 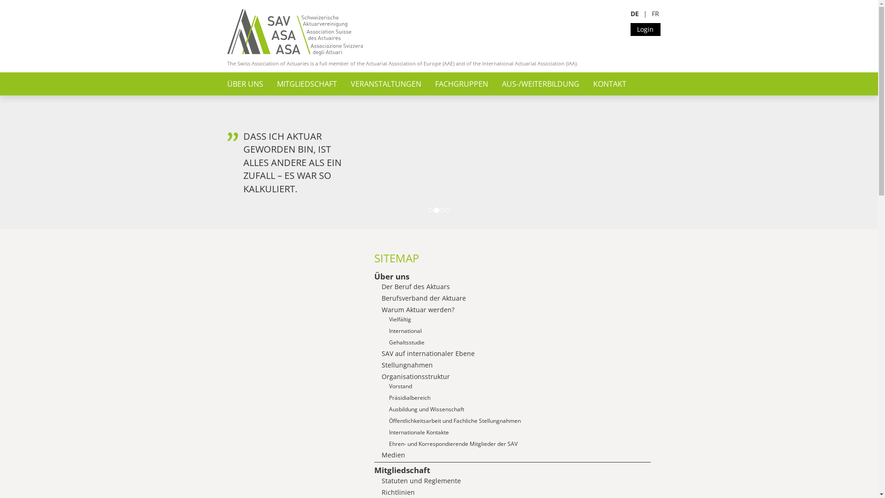 What do you see at coordinates (427, 409) in the screenshot?
I see `Ausbildung und Wissenschaft` at bounding box center [427, 409].